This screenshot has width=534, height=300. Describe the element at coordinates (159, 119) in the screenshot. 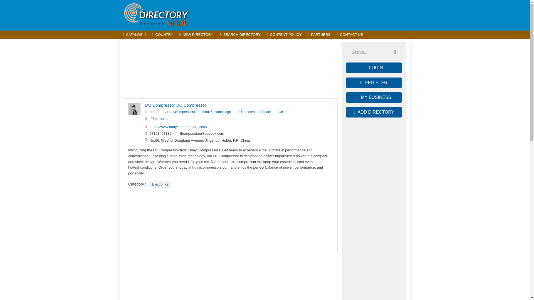

I see `Electronics` at that location.